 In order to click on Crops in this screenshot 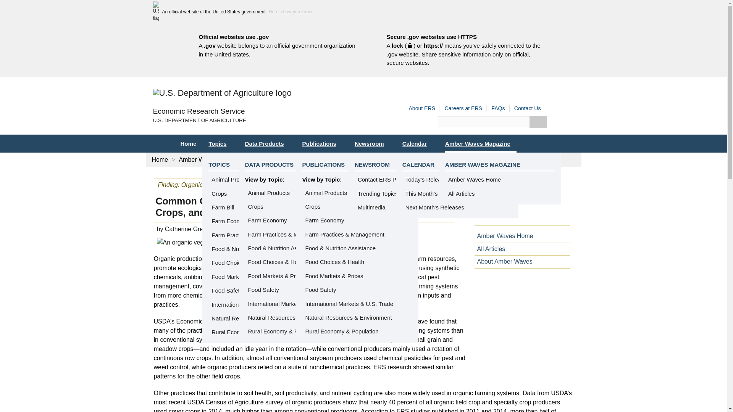, I will do `click(313, 206)`.